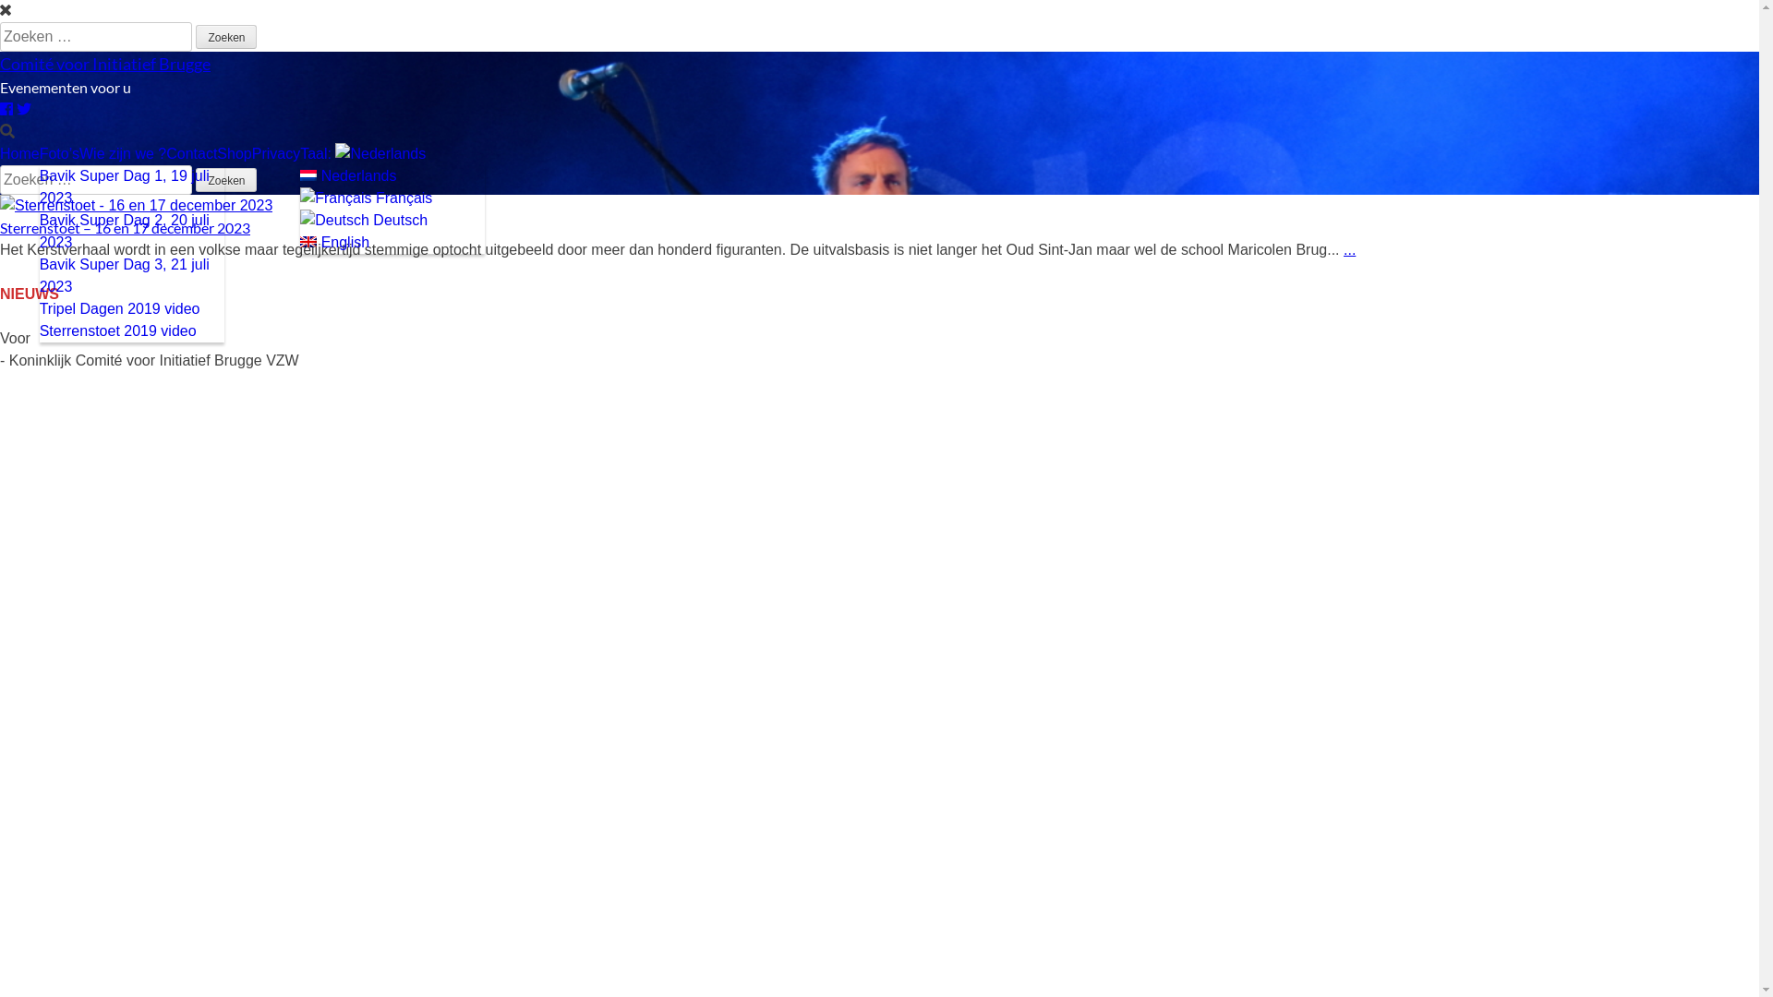 The image size is (1773, 997). I want to click on Wie zijn we ?, so click(123, 154).